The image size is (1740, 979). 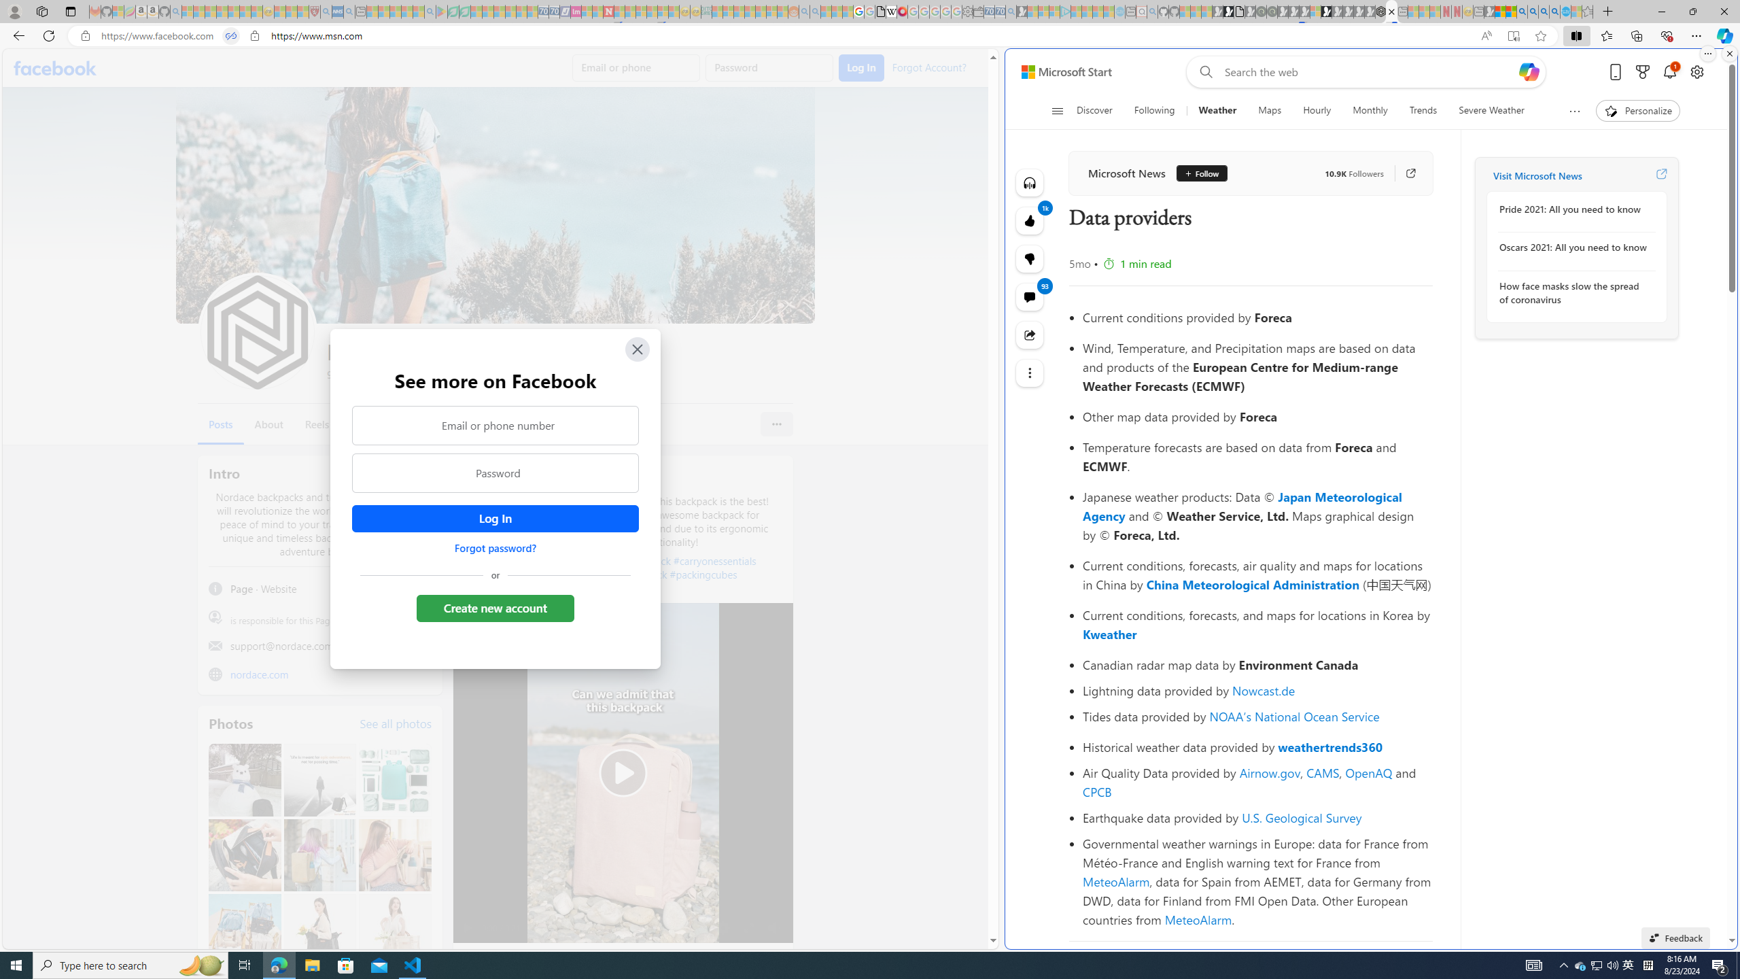 What do you see at coordinates (495, 608) in the screenshot?
I see `Create new account` at bounding box center [495, 608].